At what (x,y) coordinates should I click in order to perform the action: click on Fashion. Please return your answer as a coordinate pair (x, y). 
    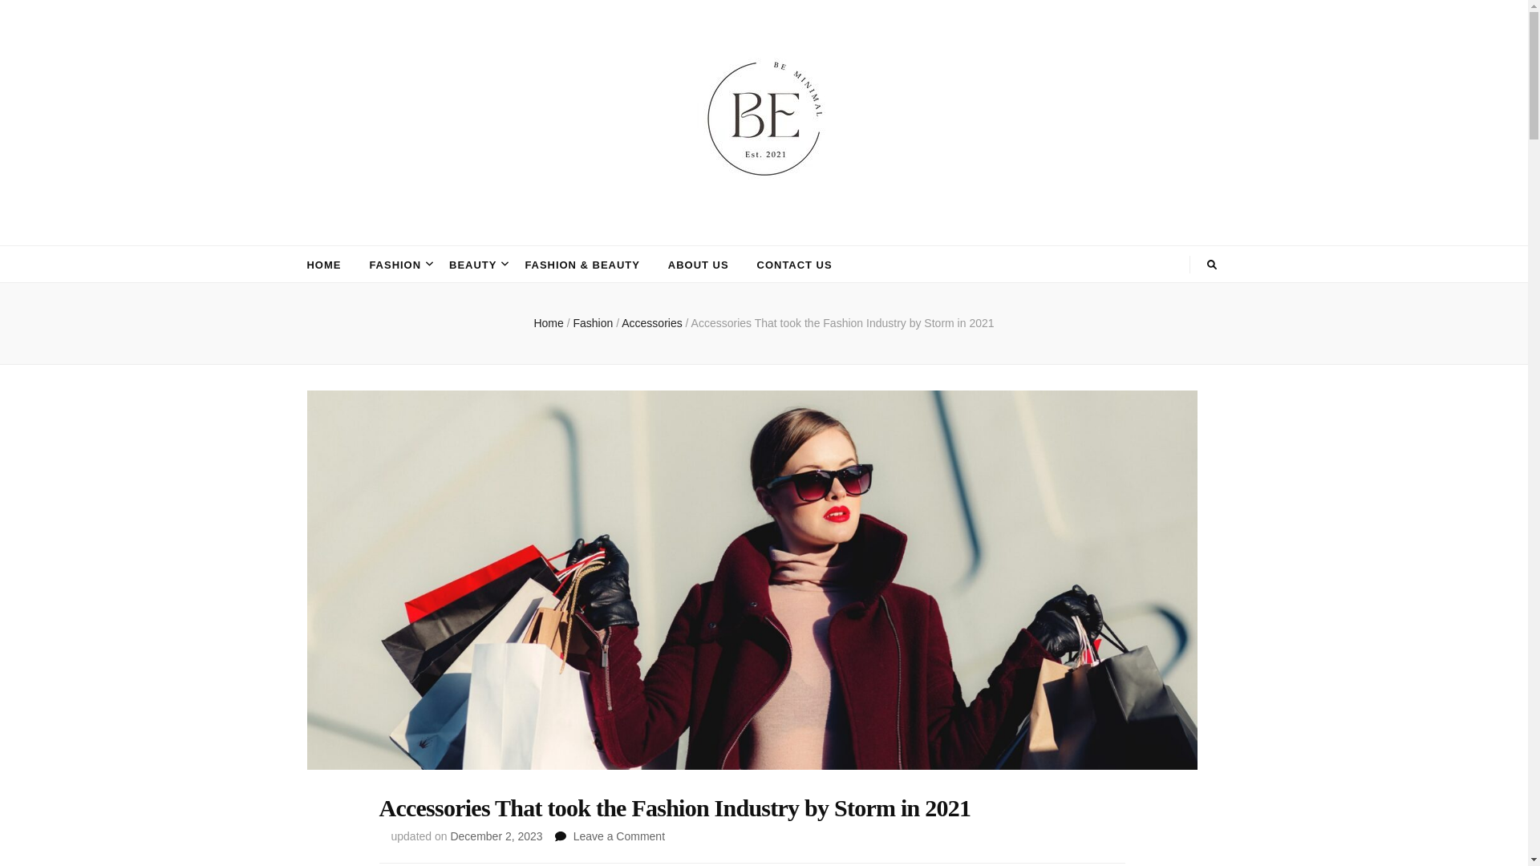
    Looking at the image, I should click on (594, 323).